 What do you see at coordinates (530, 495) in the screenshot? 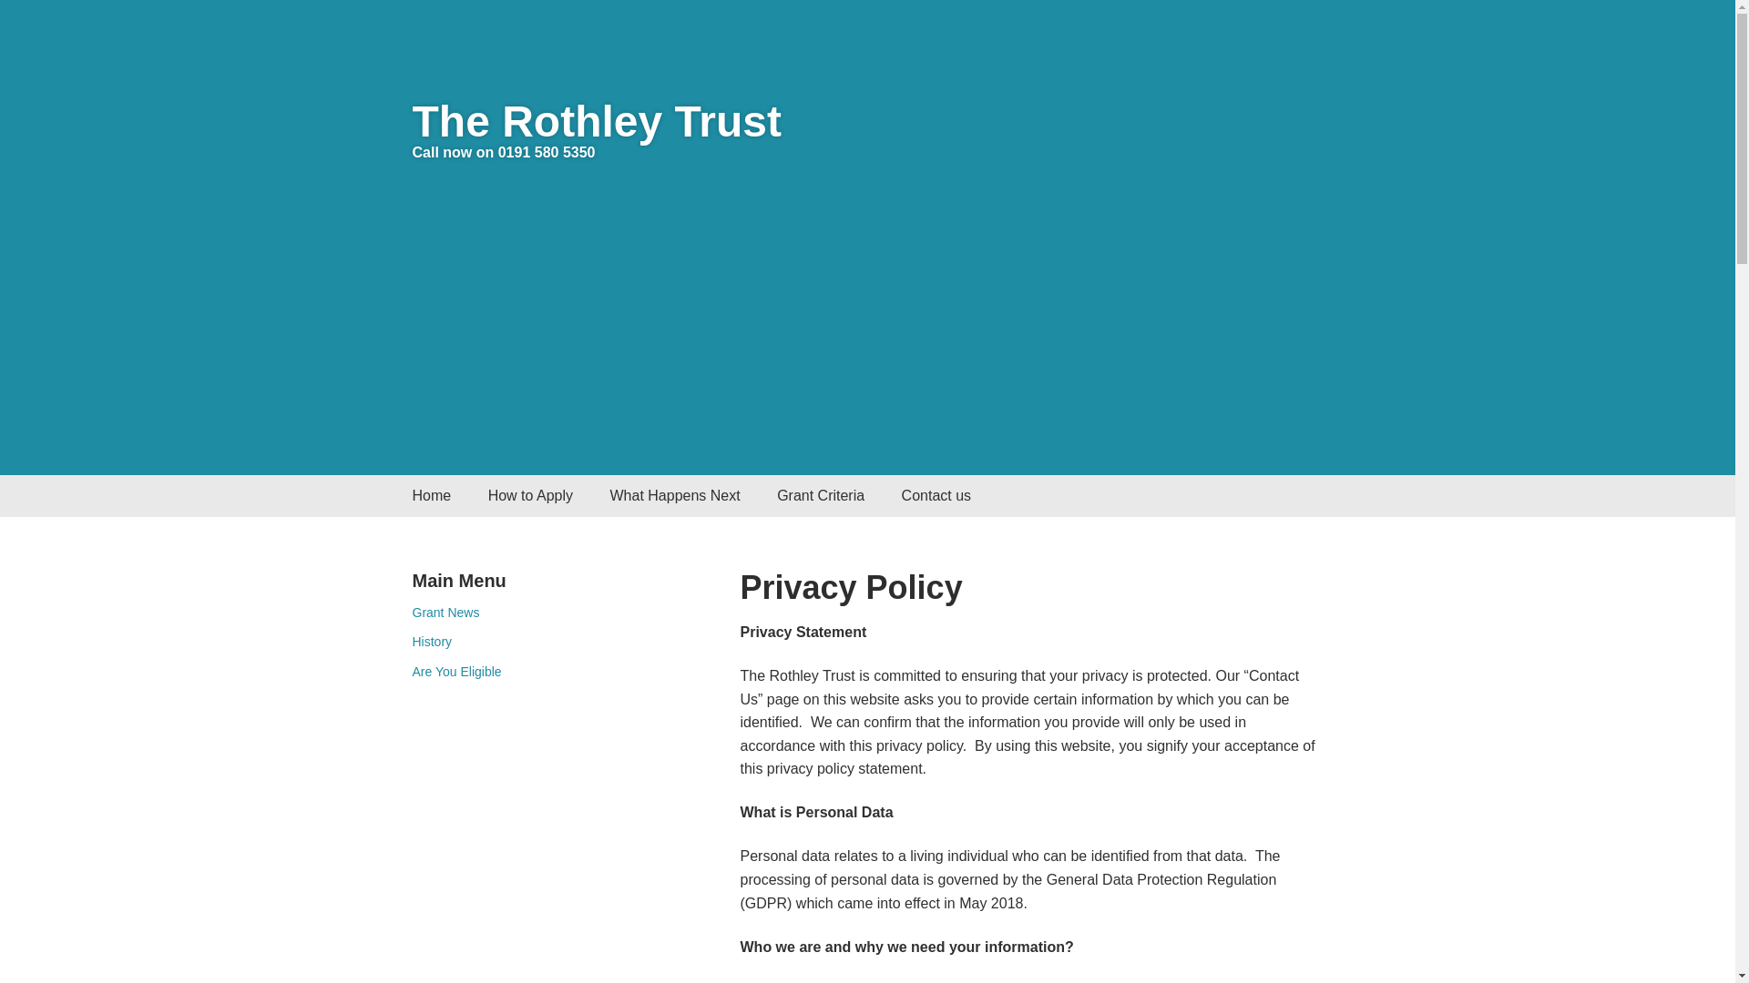
I see `How to Apply` at bounding box center [530, 495].